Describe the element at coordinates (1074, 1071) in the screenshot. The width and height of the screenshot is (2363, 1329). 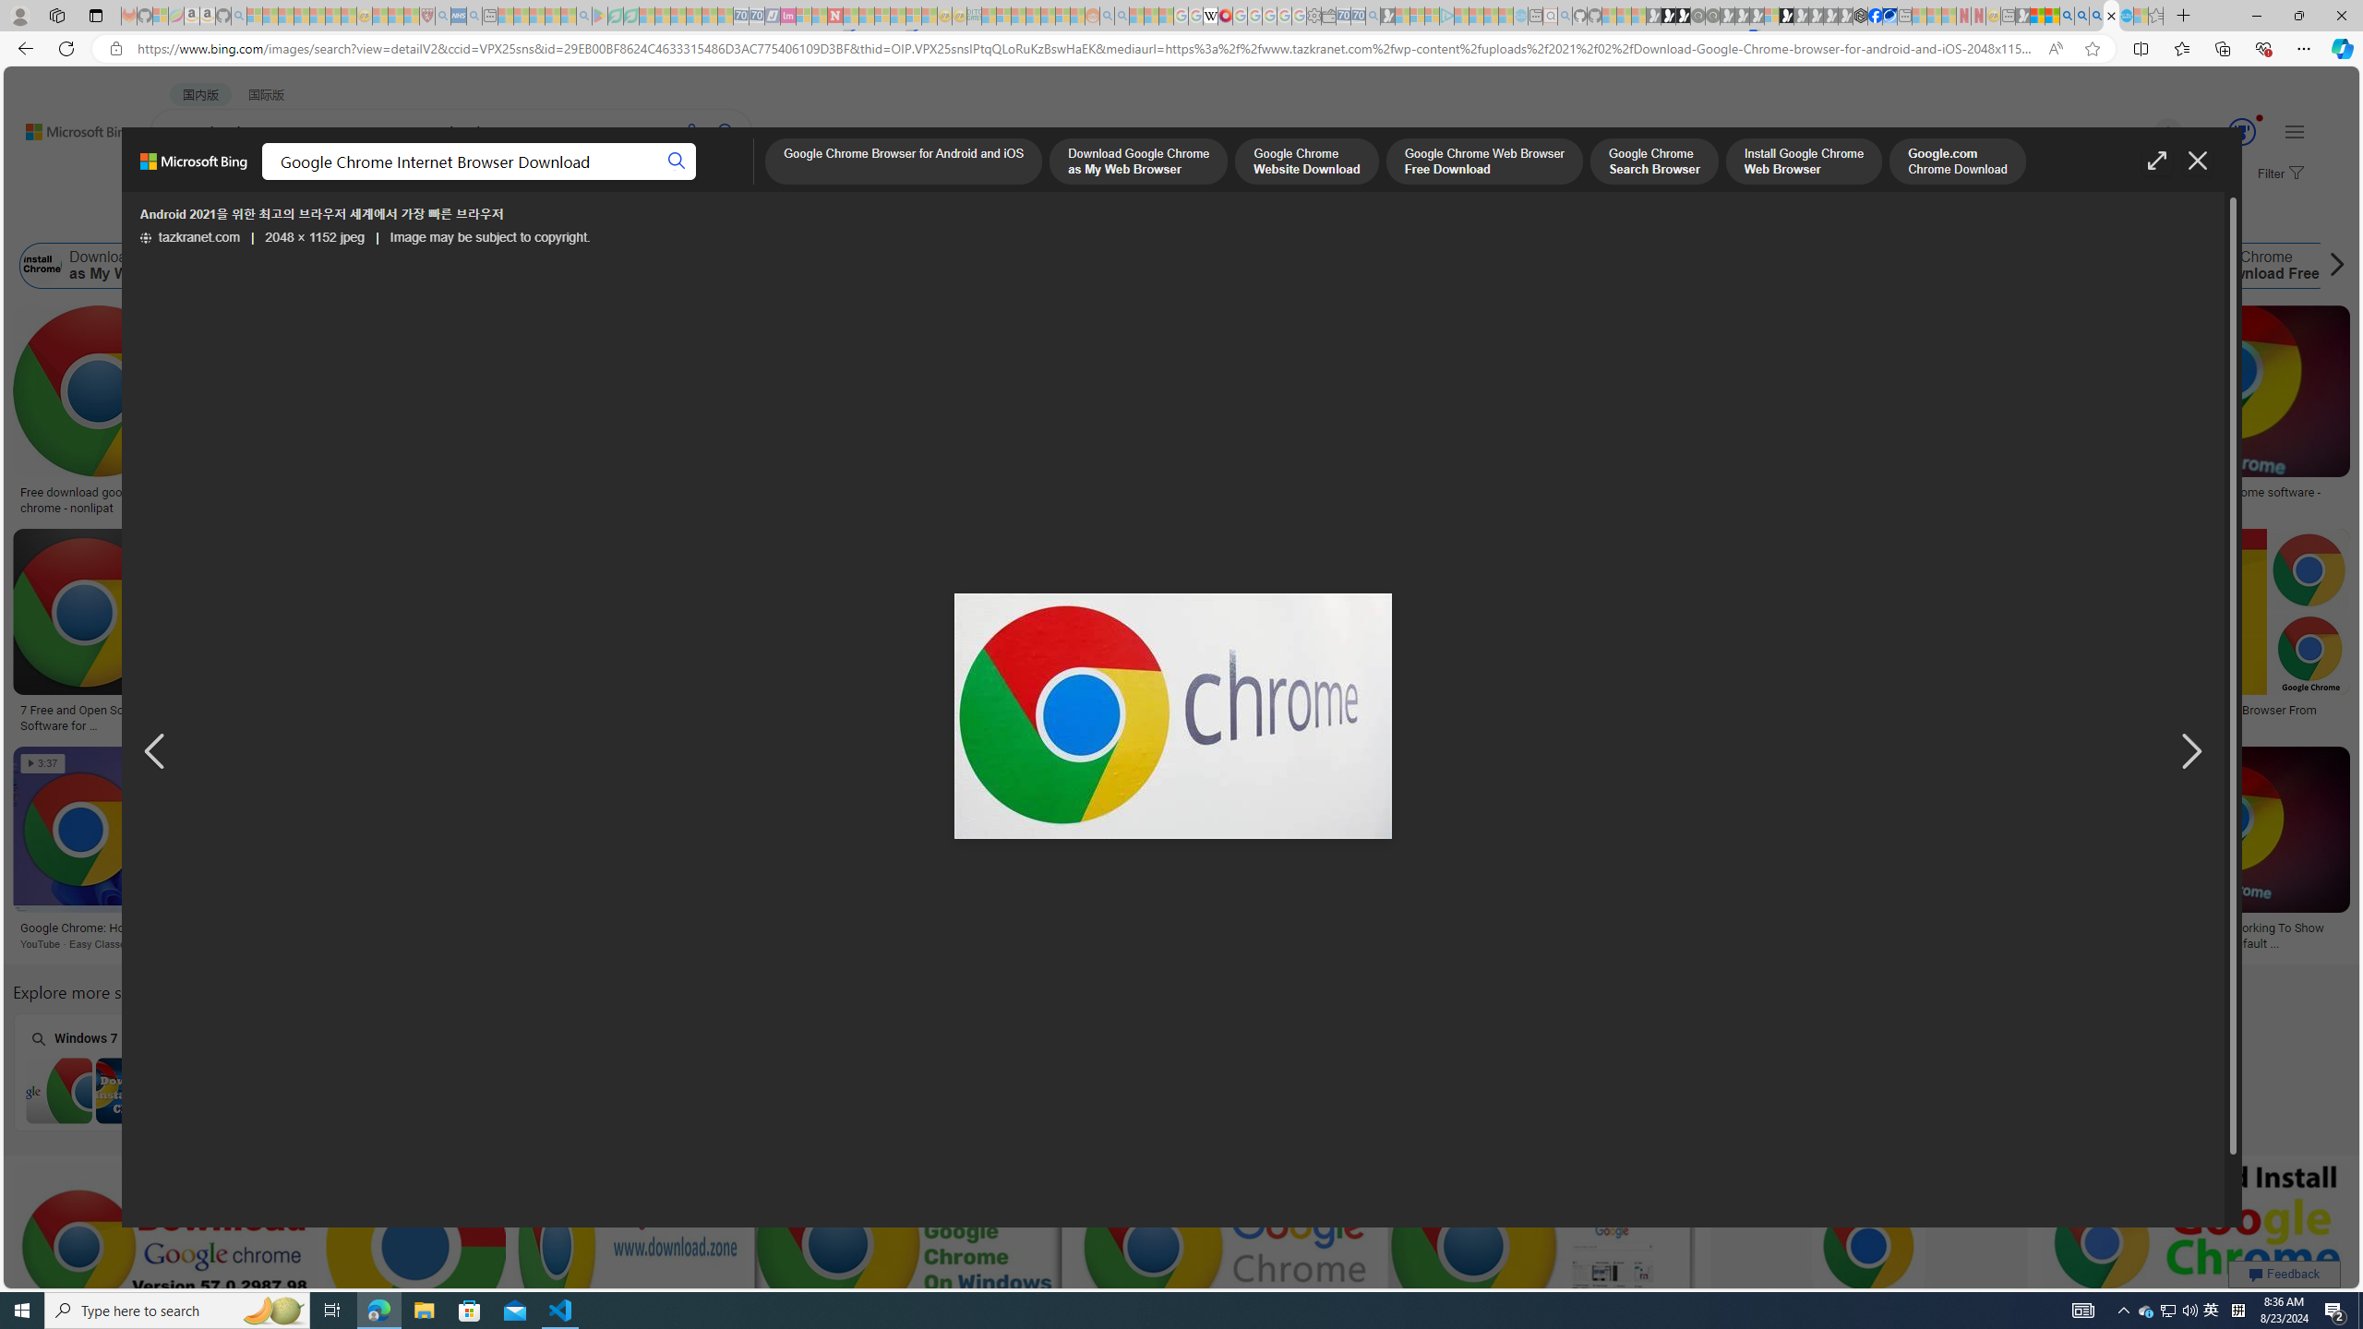
I see `Apk for PC Windows 10` at that location.